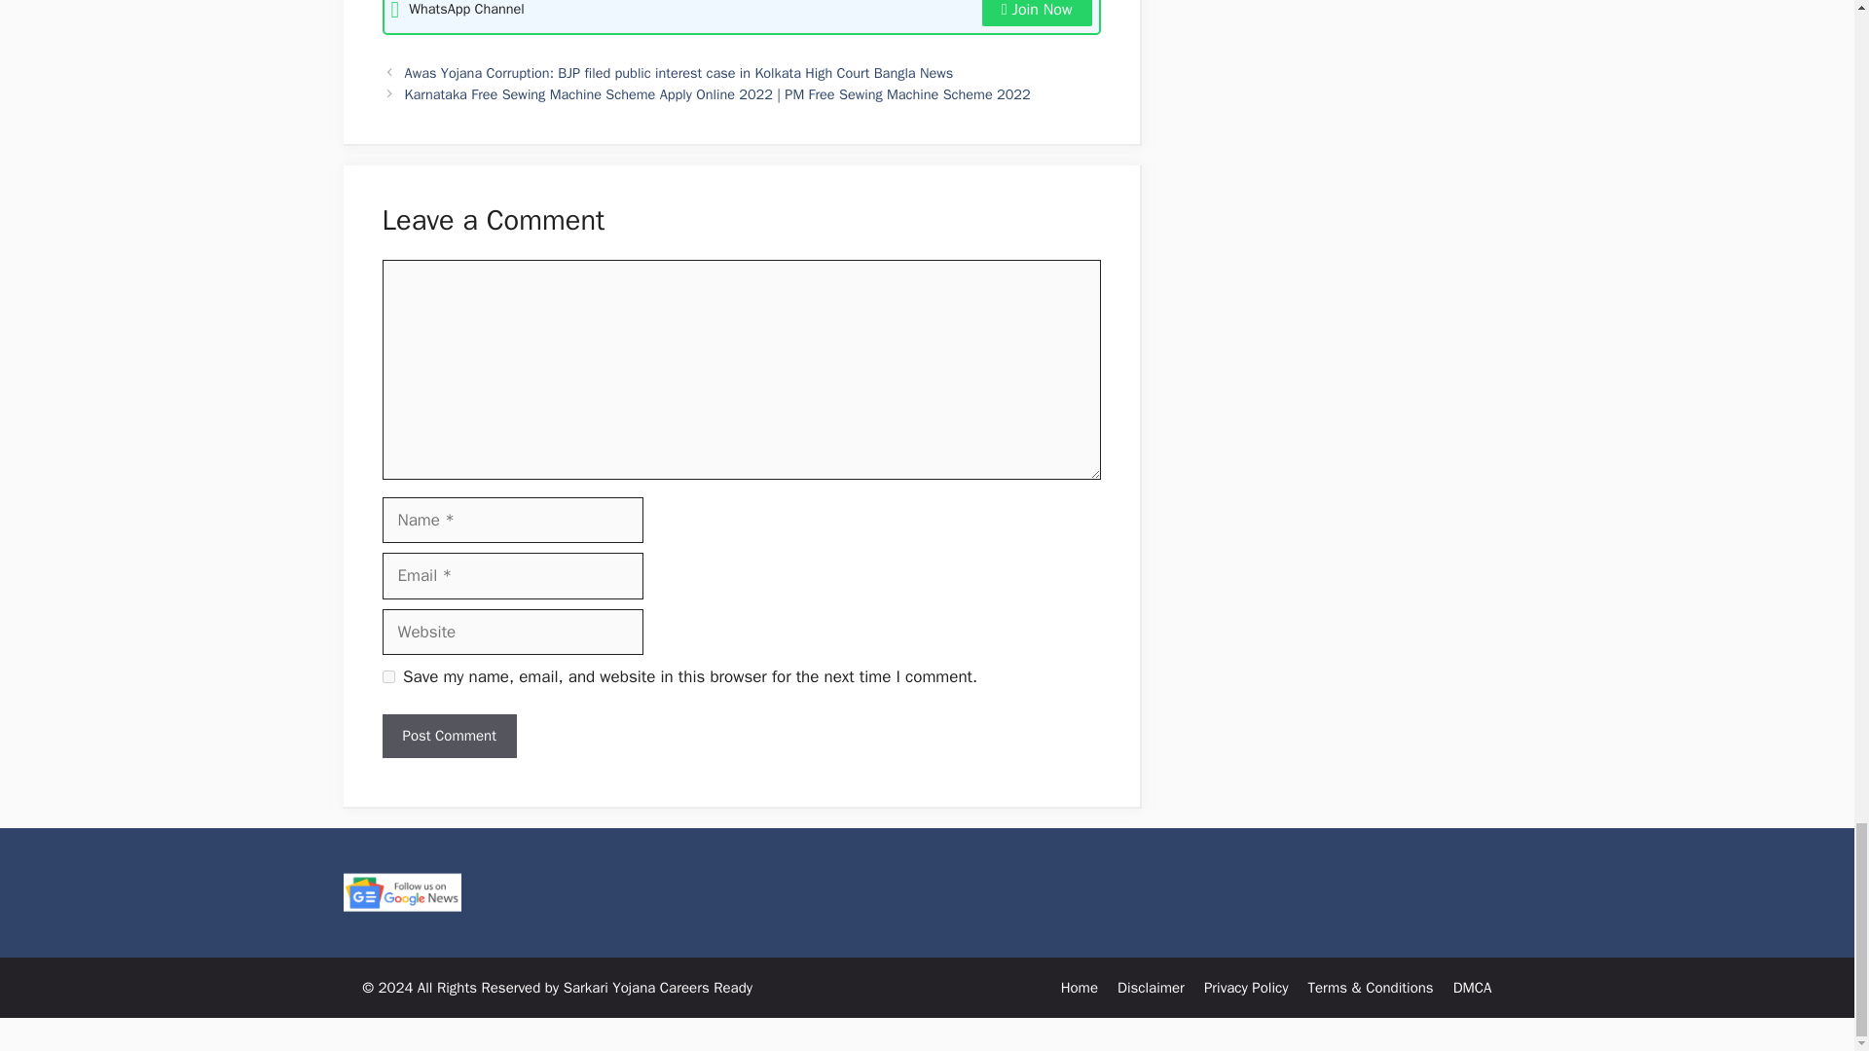 Image resolution: width=1869 pixels, height=1051 pixels. Describe the element at coordinates (1037, 14) in the screenshot. I see `Join Now` at that location.